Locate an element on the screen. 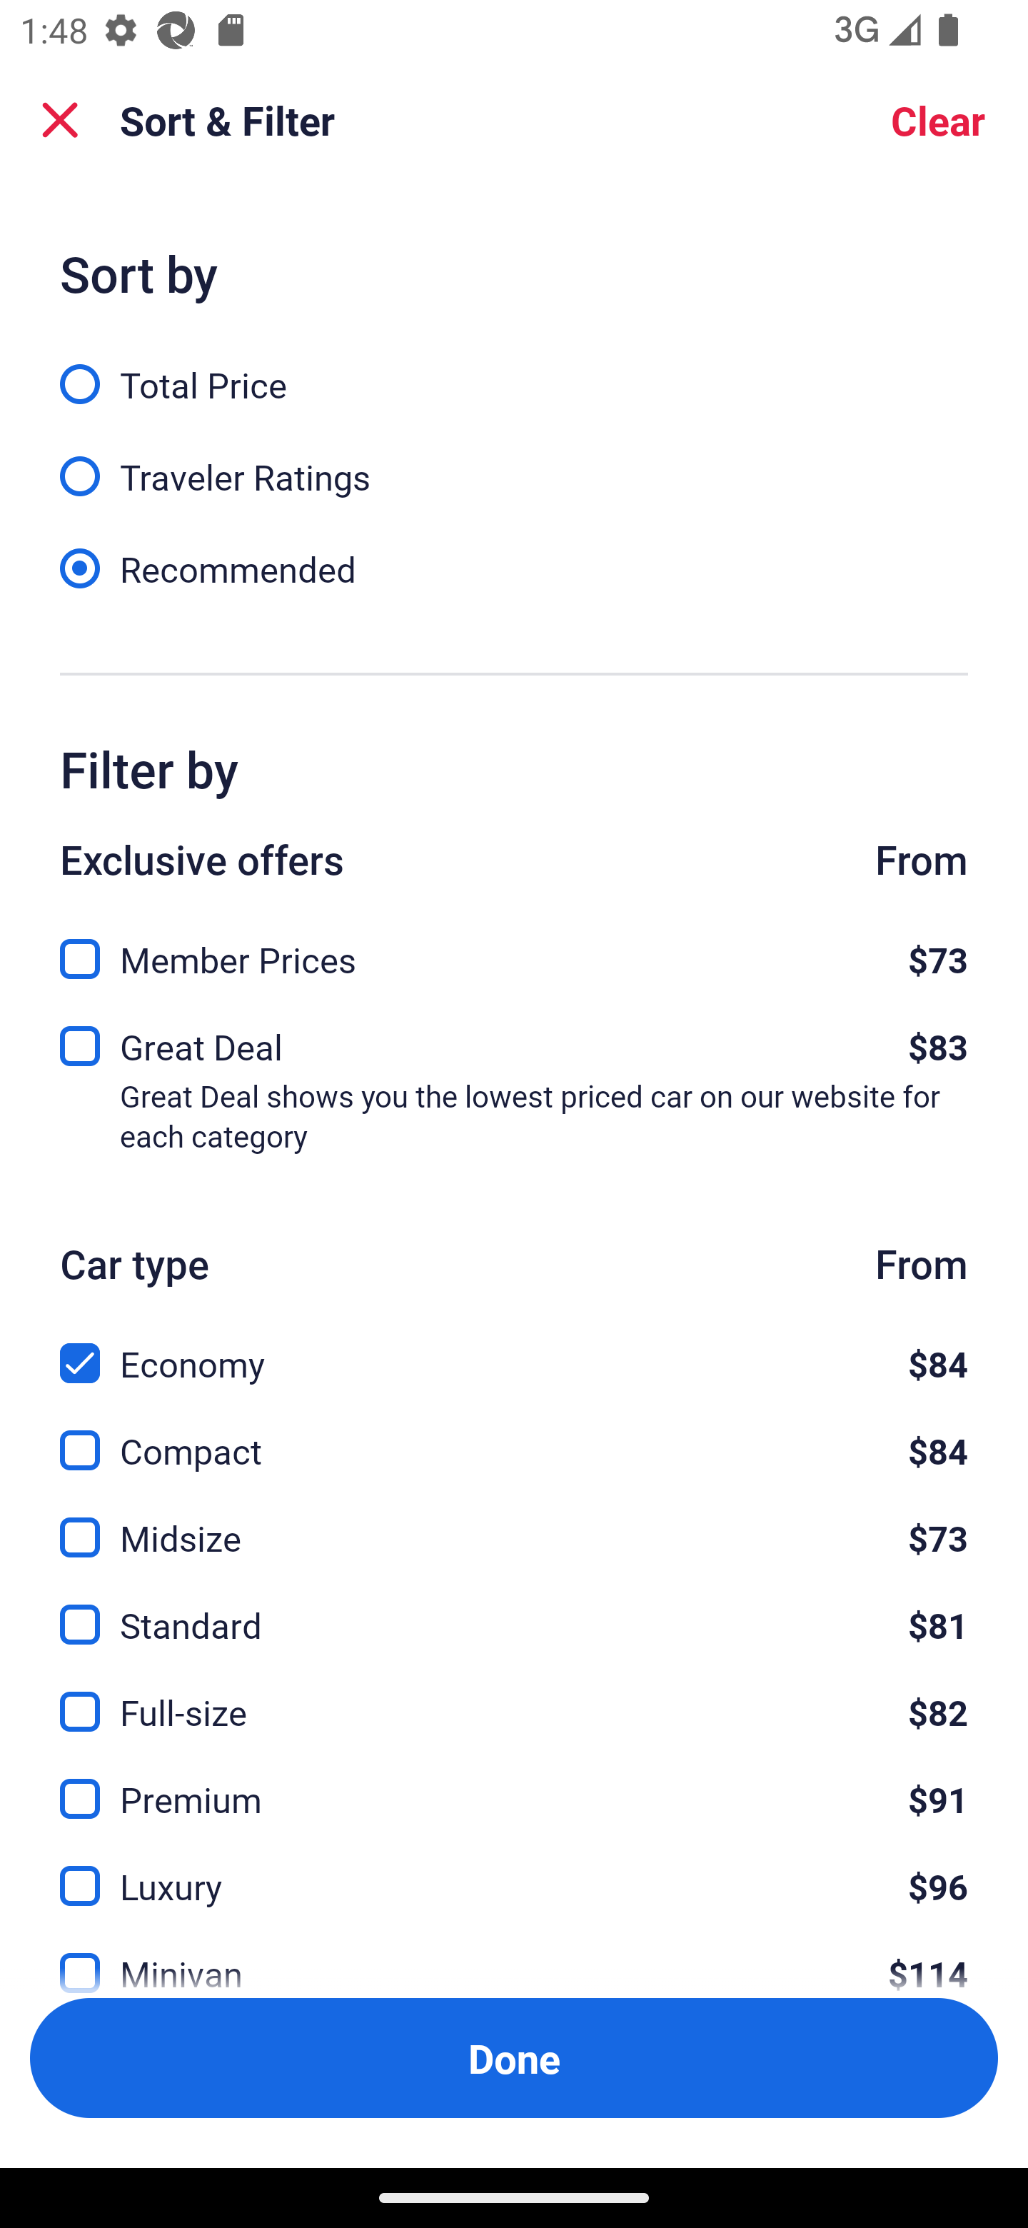  Midsize, $73 Midsize $73 is located at coordinates (514, 1521).